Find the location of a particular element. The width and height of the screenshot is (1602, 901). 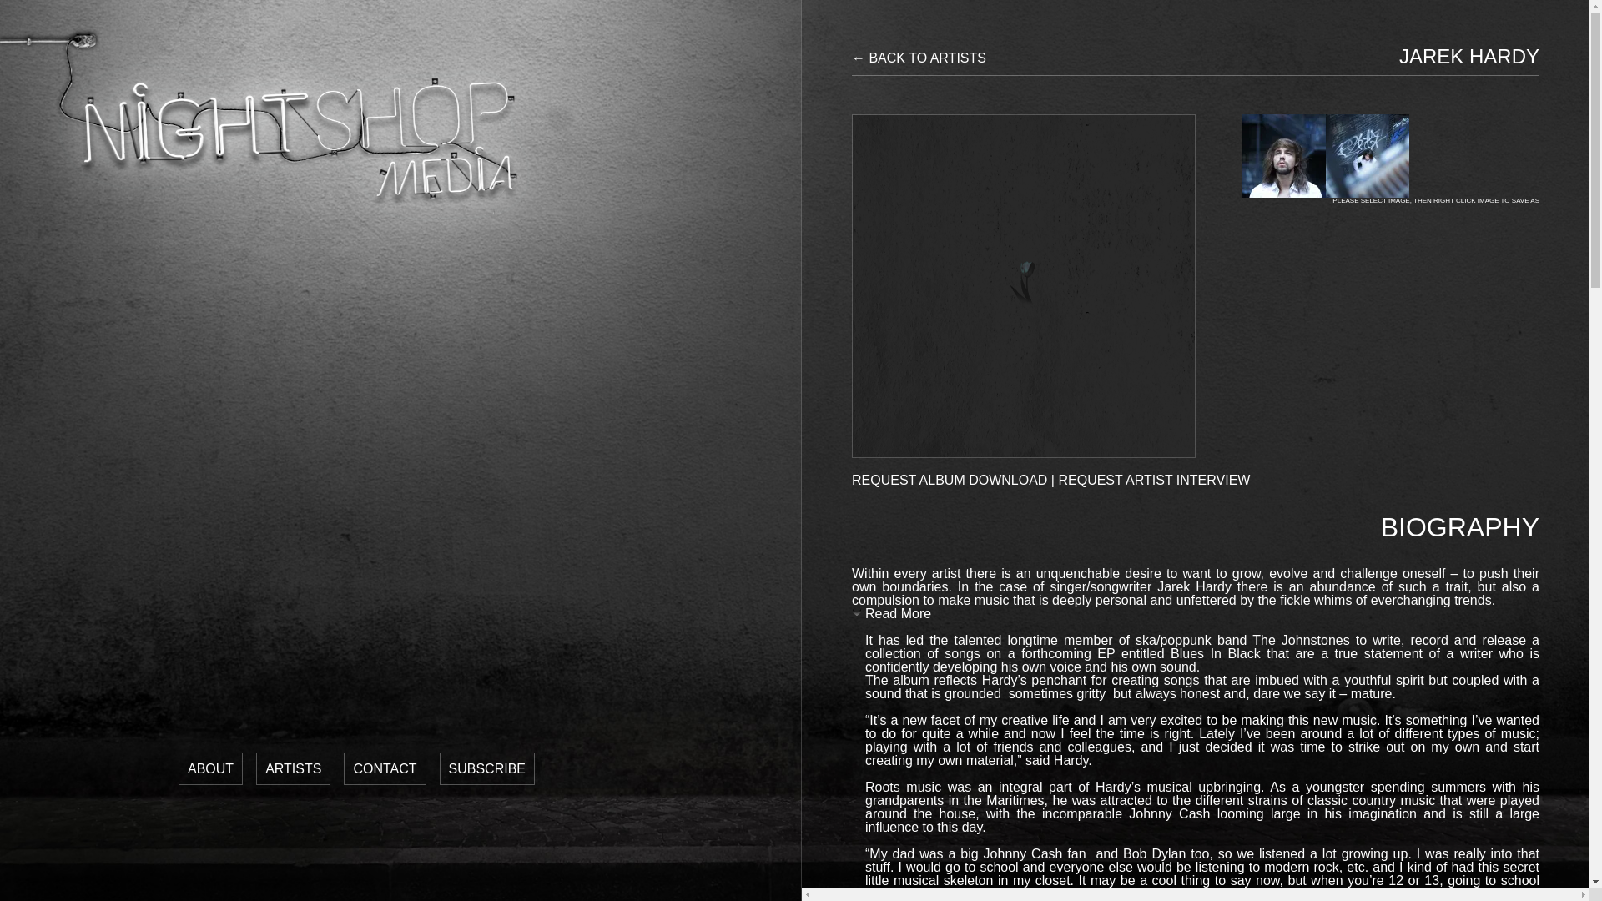

CONTACT is located at coordinates (385, 768).